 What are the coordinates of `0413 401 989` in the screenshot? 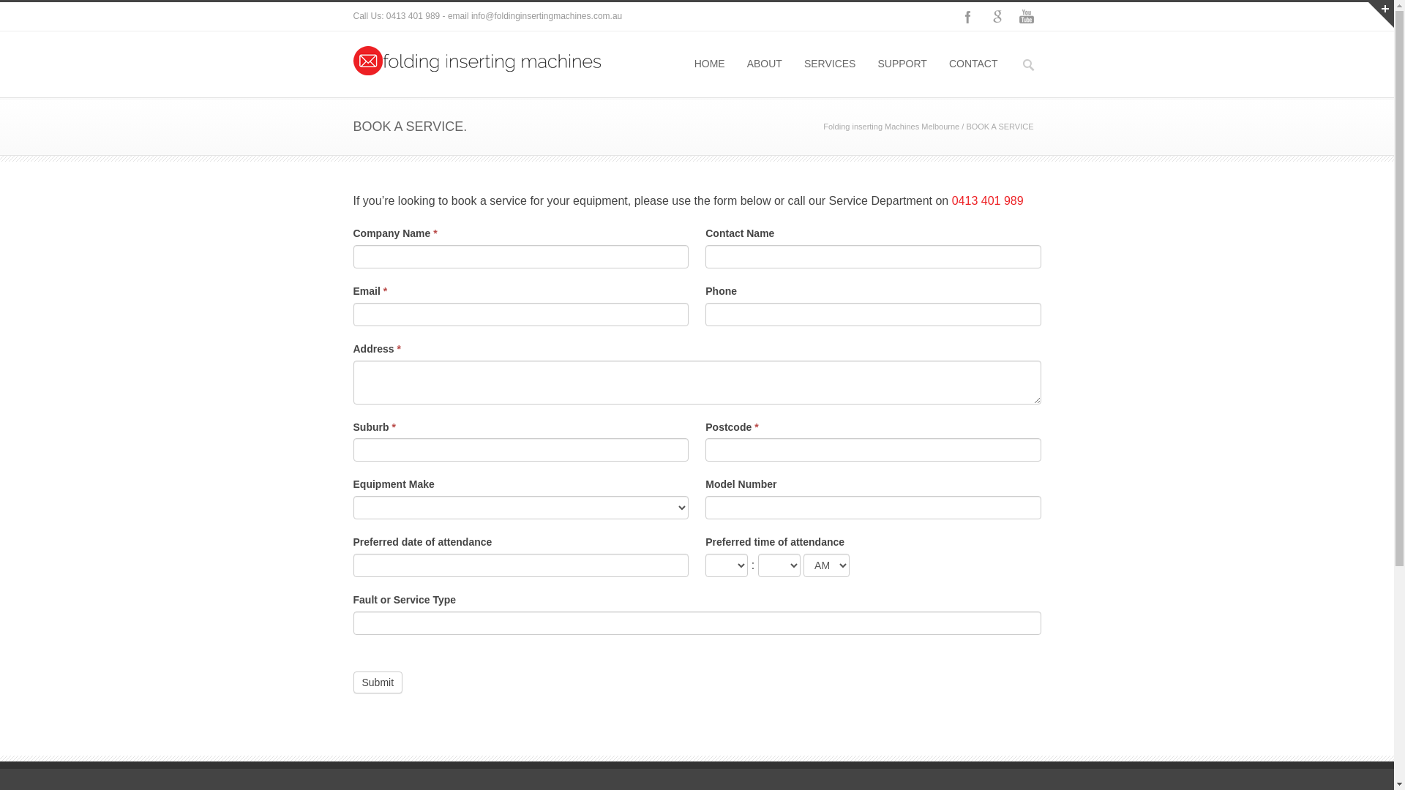 It's located at (988, 200).